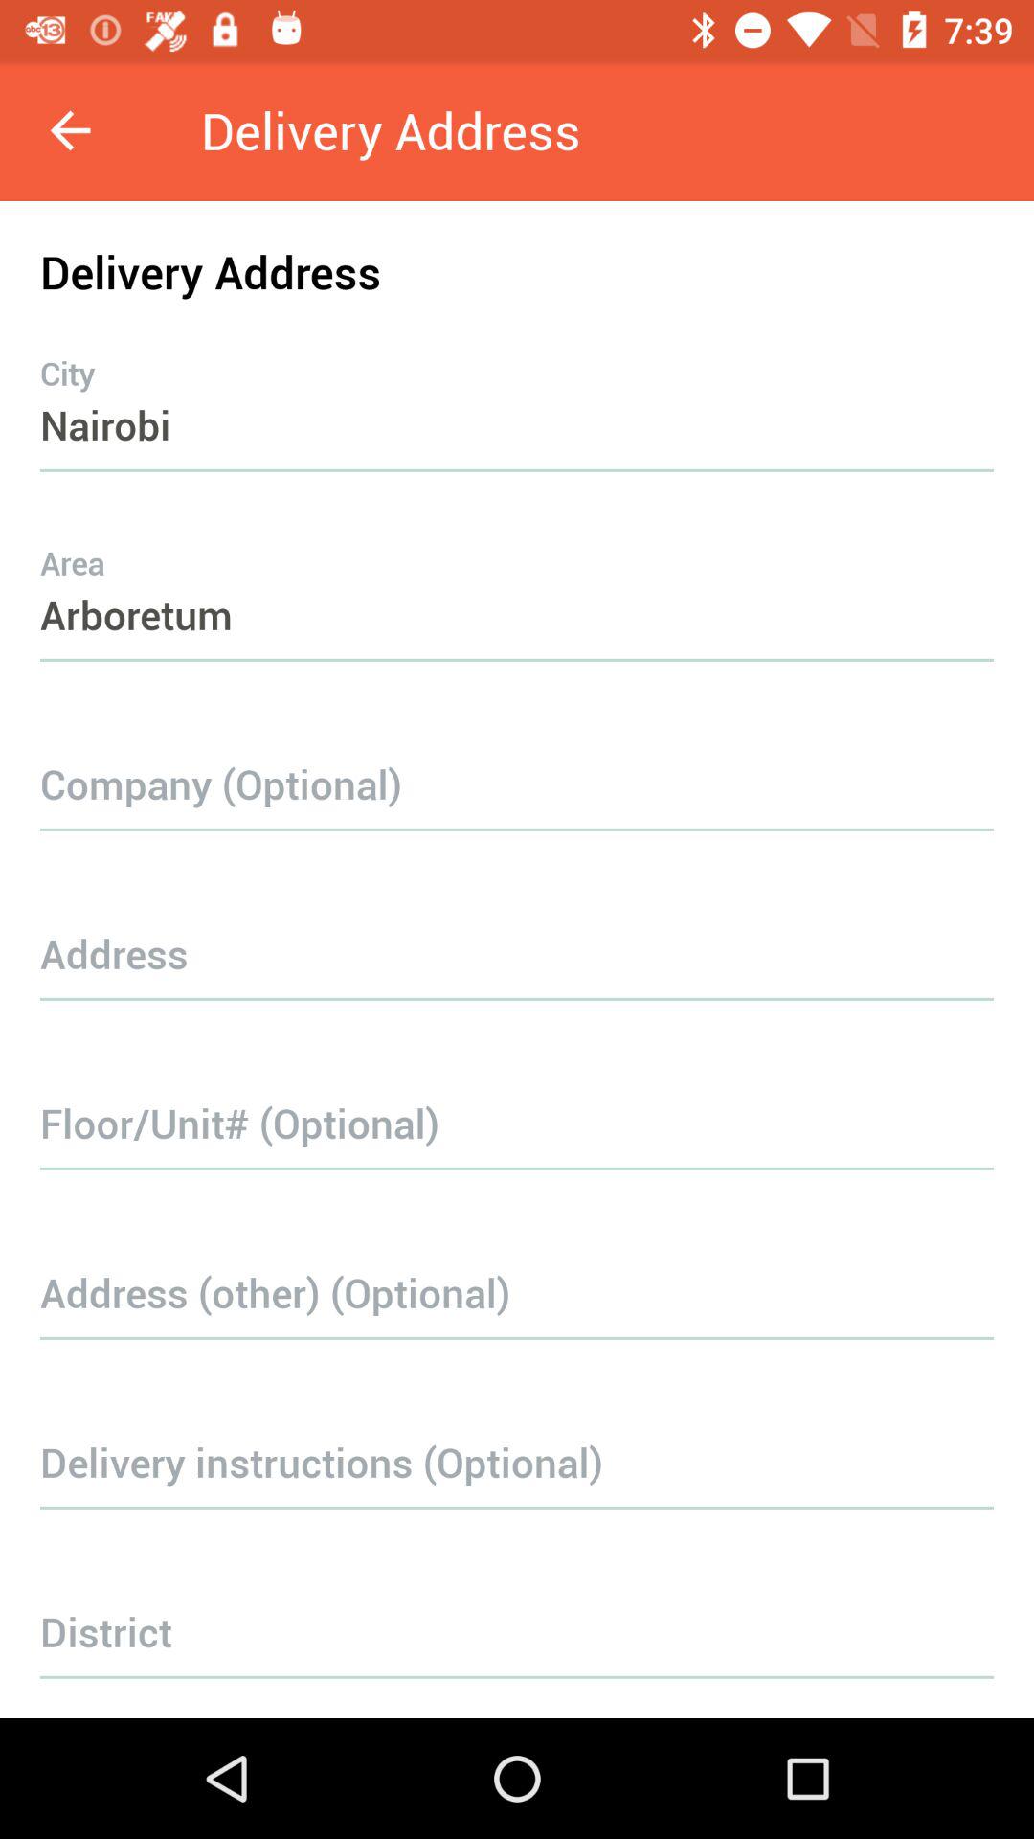 The width and height of the screenshot is (1034, 1839). I want to click on choose arboretum item, so click(517, 577).